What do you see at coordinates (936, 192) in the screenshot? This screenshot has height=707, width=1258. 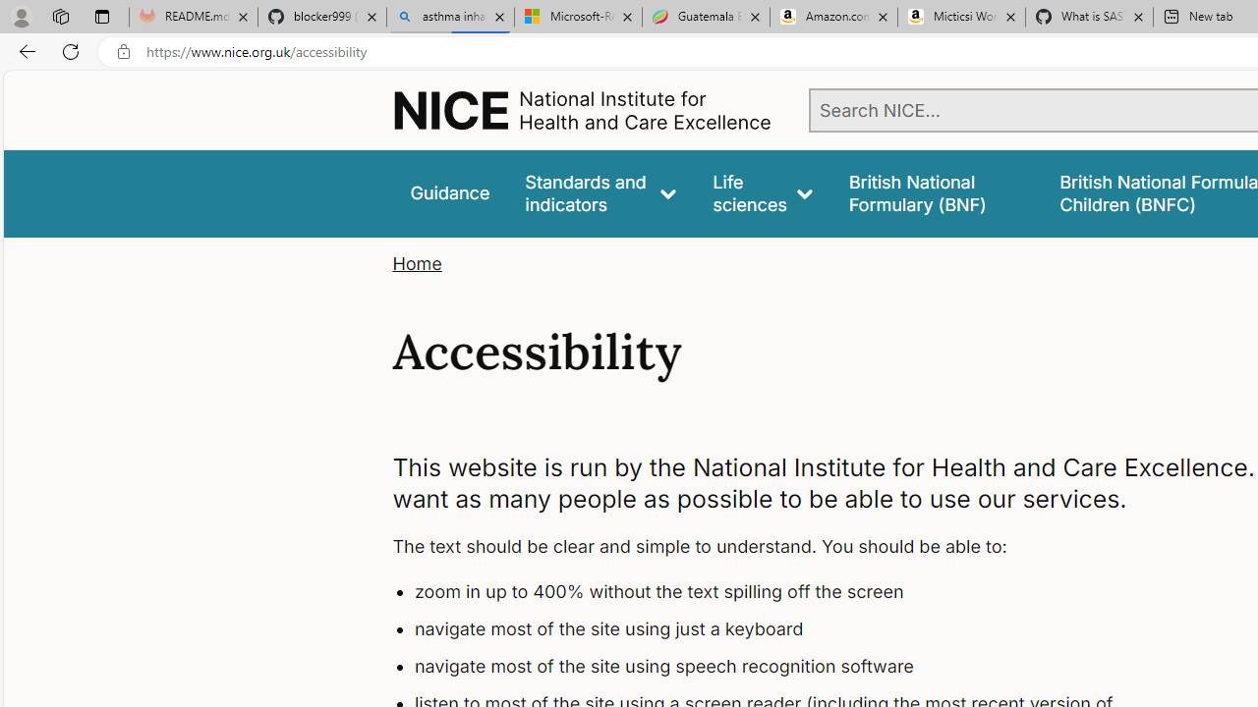 I see `false` at bounding box center [936, 192].